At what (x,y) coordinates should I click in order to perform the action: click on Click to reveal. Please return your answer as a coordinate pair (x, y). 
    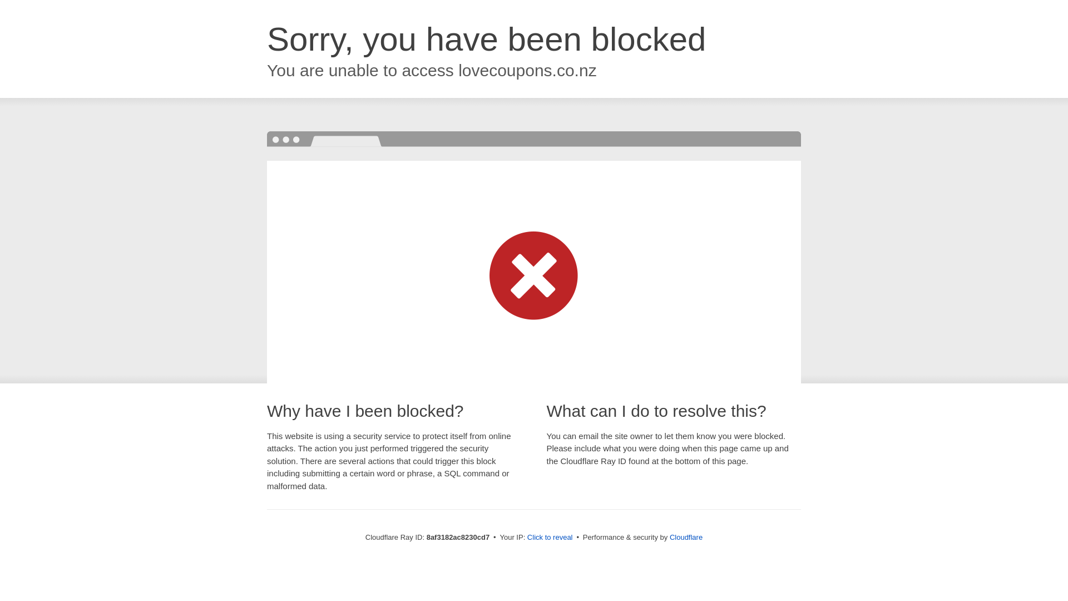
    Looking at the image, I should click on (550, 538).